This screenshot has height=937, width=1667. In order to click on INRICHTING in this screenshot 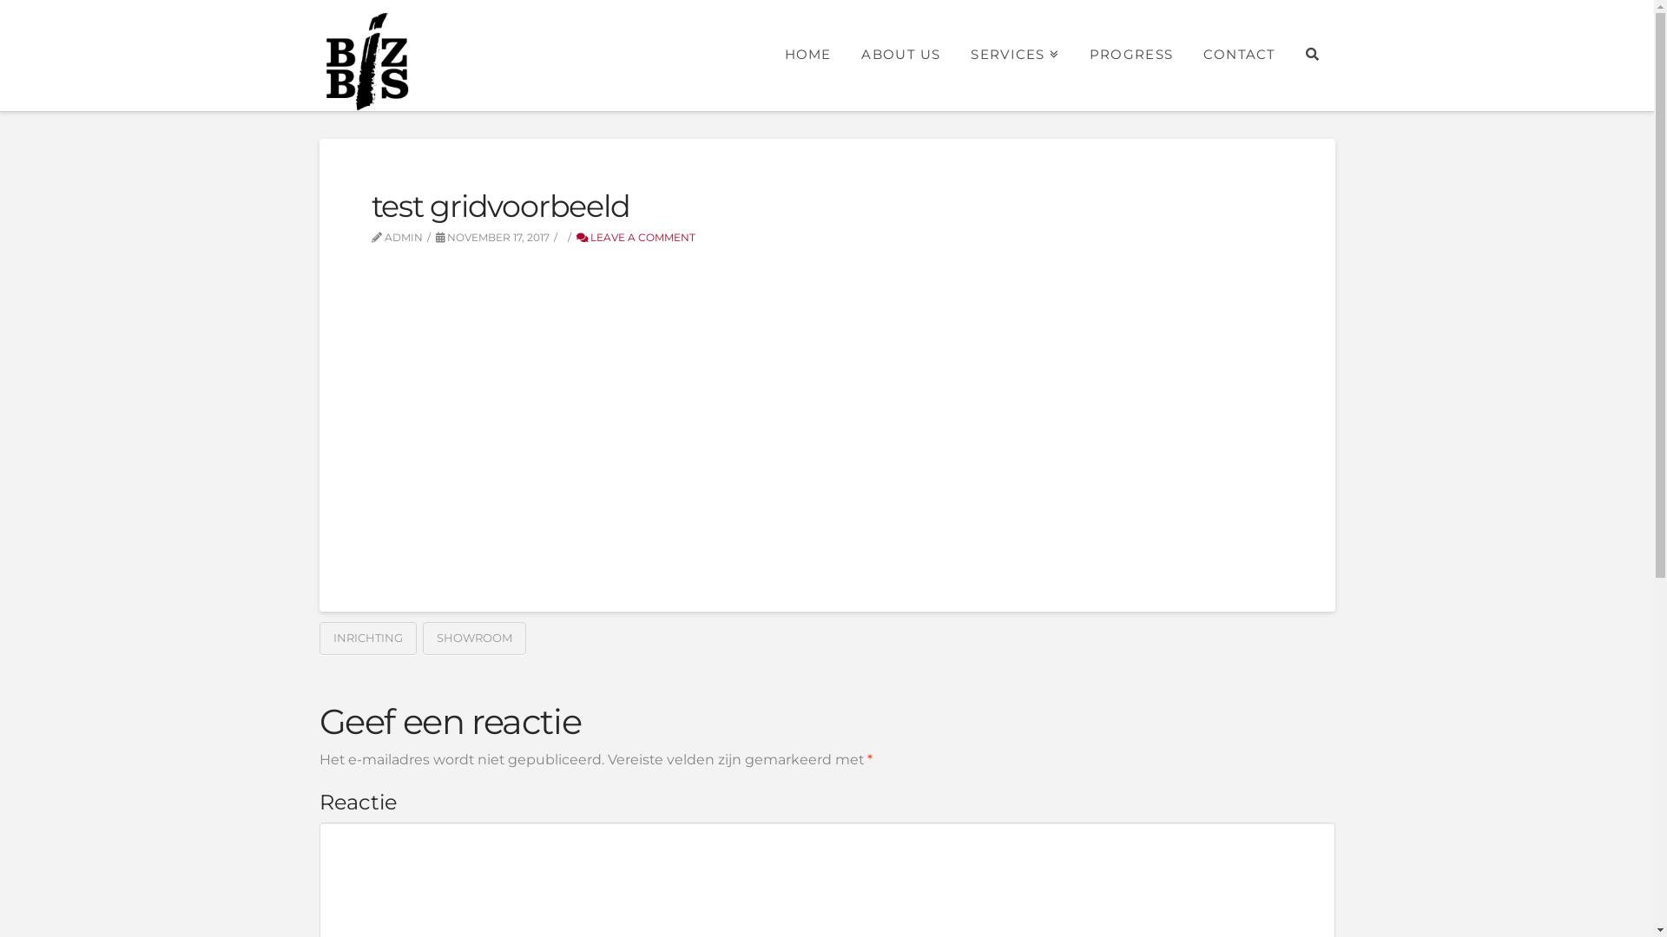, I will do `click(368, 639)`.